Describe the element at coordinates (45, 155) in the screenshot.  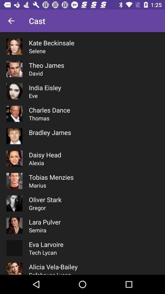
I see `press the item below the bradley james` at that location.